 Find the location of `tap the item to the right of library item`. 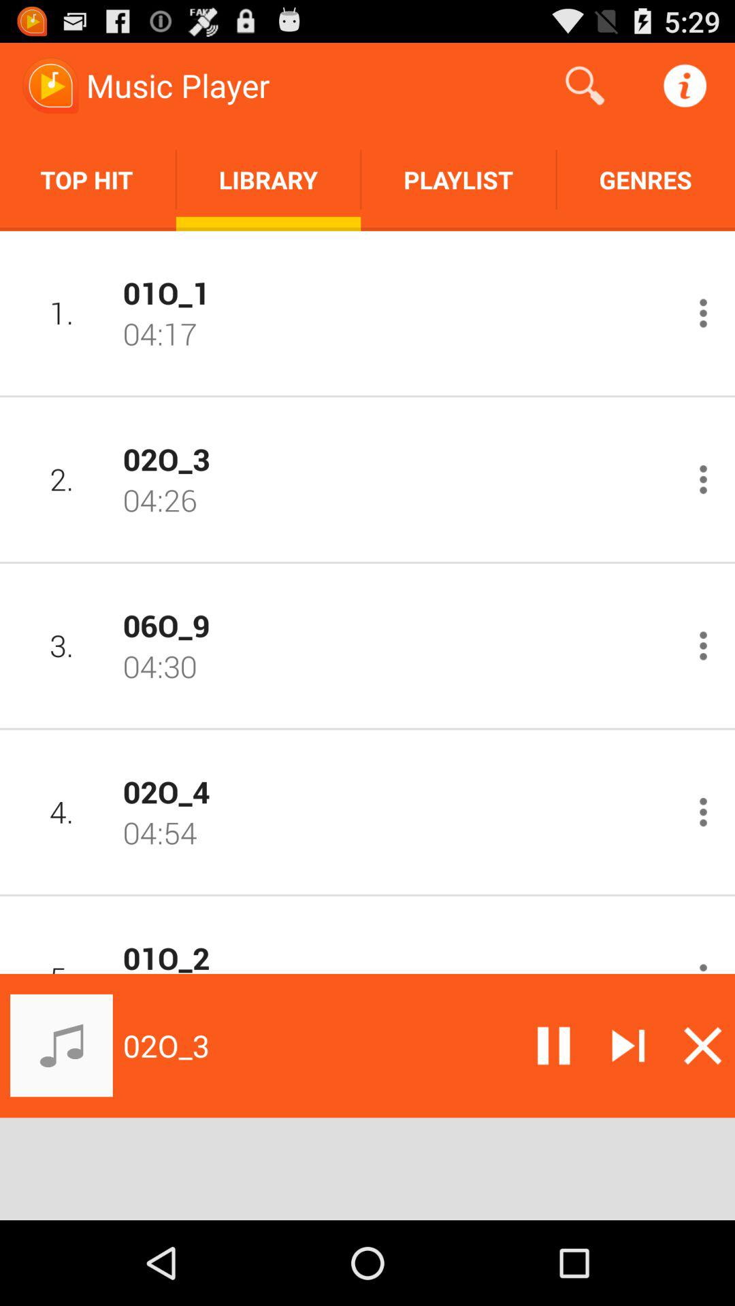

tap the item to the right of library item is located at coordinates (585, 86).